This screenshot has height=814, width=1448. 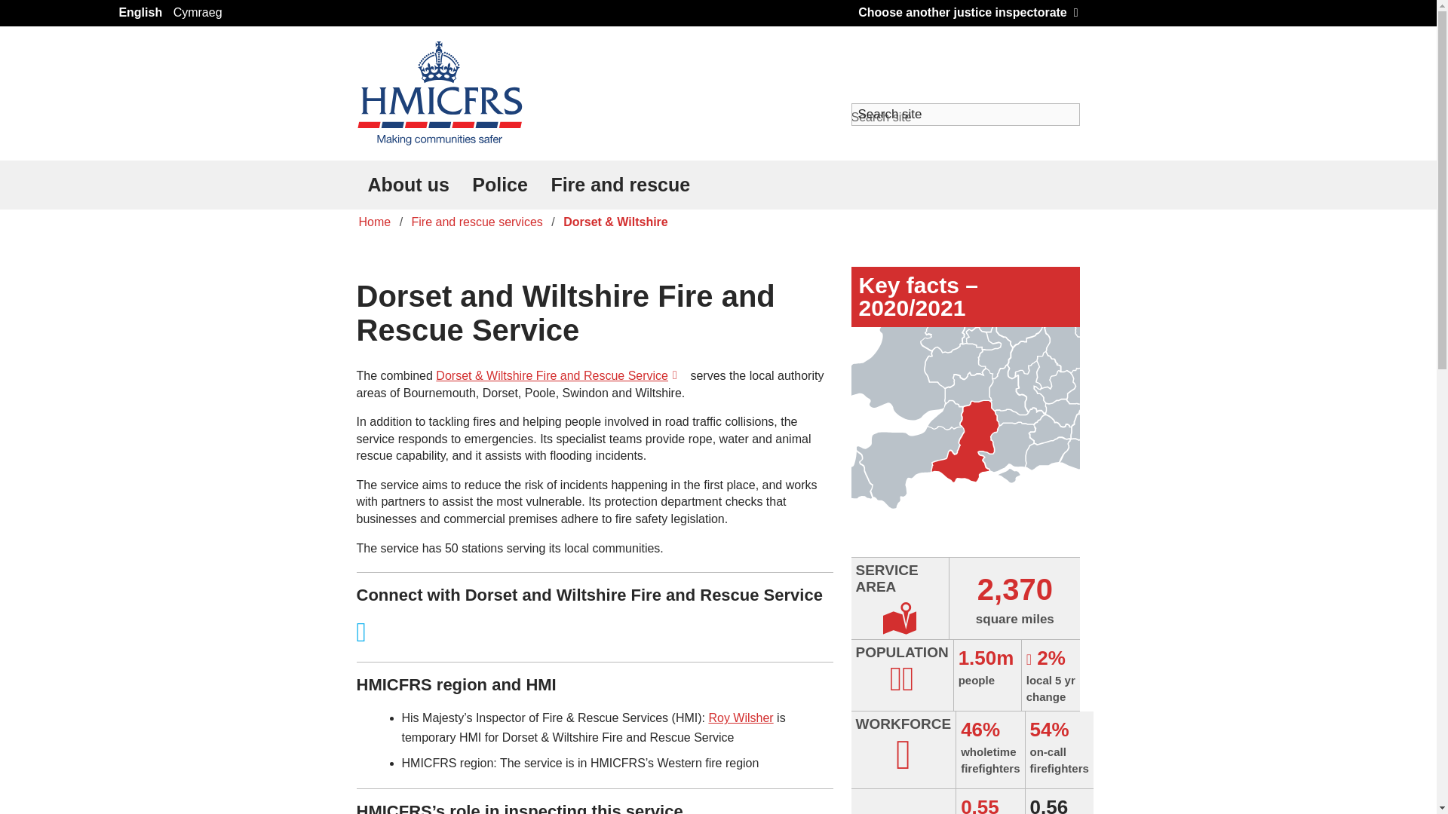 What do you see at coordinates (499, 184) in the screenshot?
I see `Police` at bounding box center [499, 184].